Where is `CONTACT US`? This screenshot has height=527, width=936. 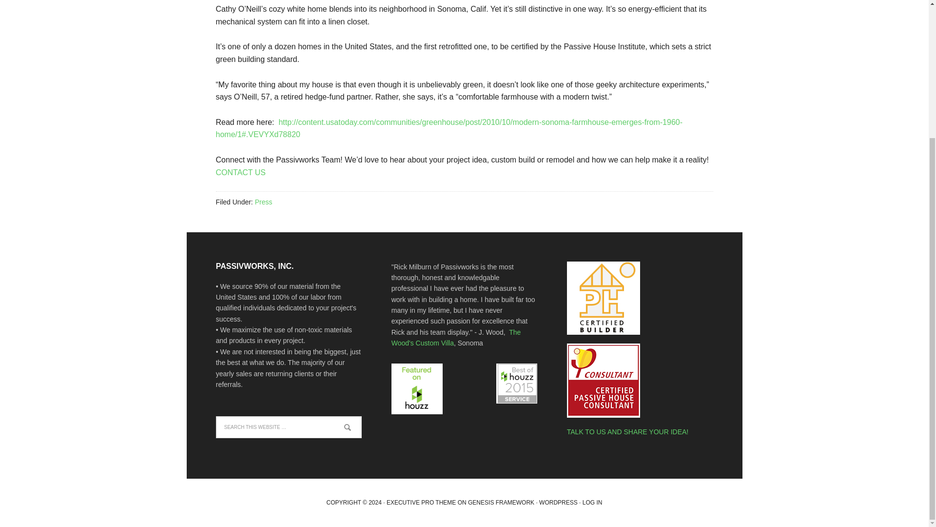 CONTACT US is located at coordinates (240, 172).